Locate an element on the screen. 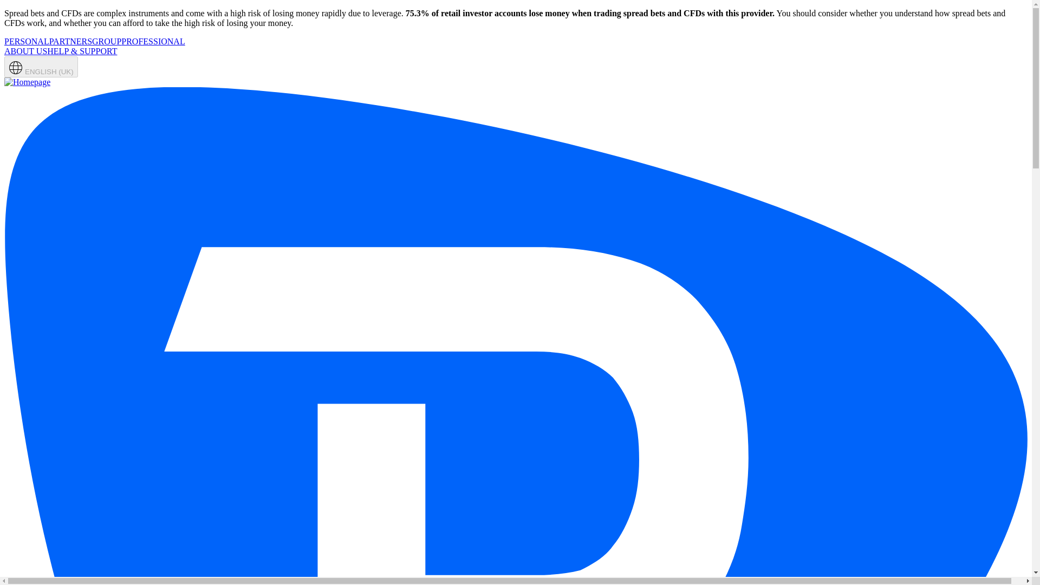 The width and height of the screenshot is (1040, 585). ABOUT US is located at coordinates (25, 51).